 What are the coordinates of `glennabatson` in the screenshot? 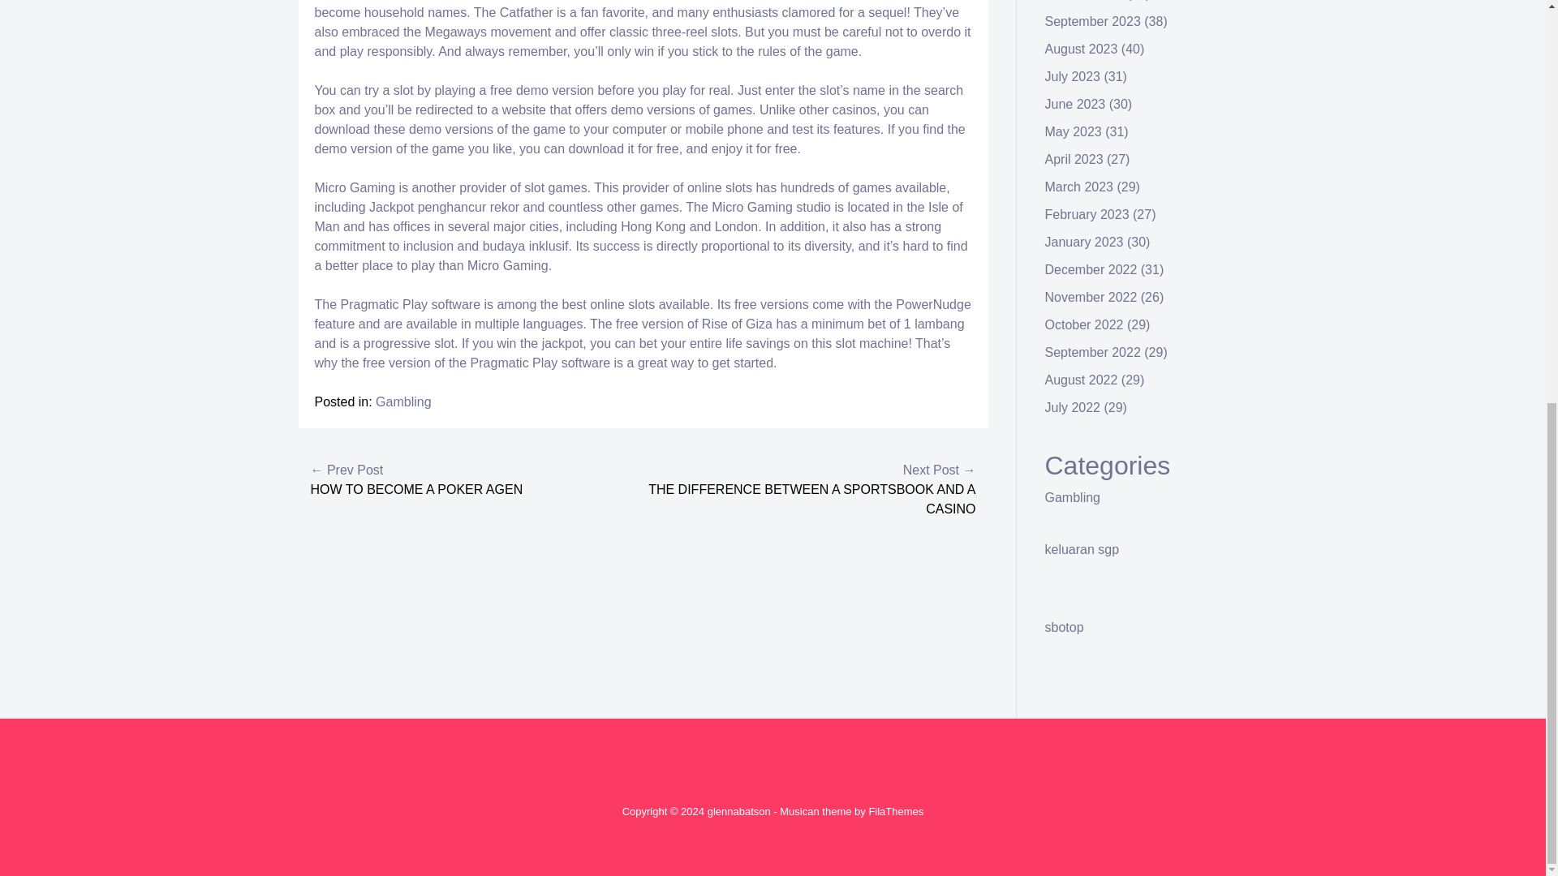 It's located at (738, 811).